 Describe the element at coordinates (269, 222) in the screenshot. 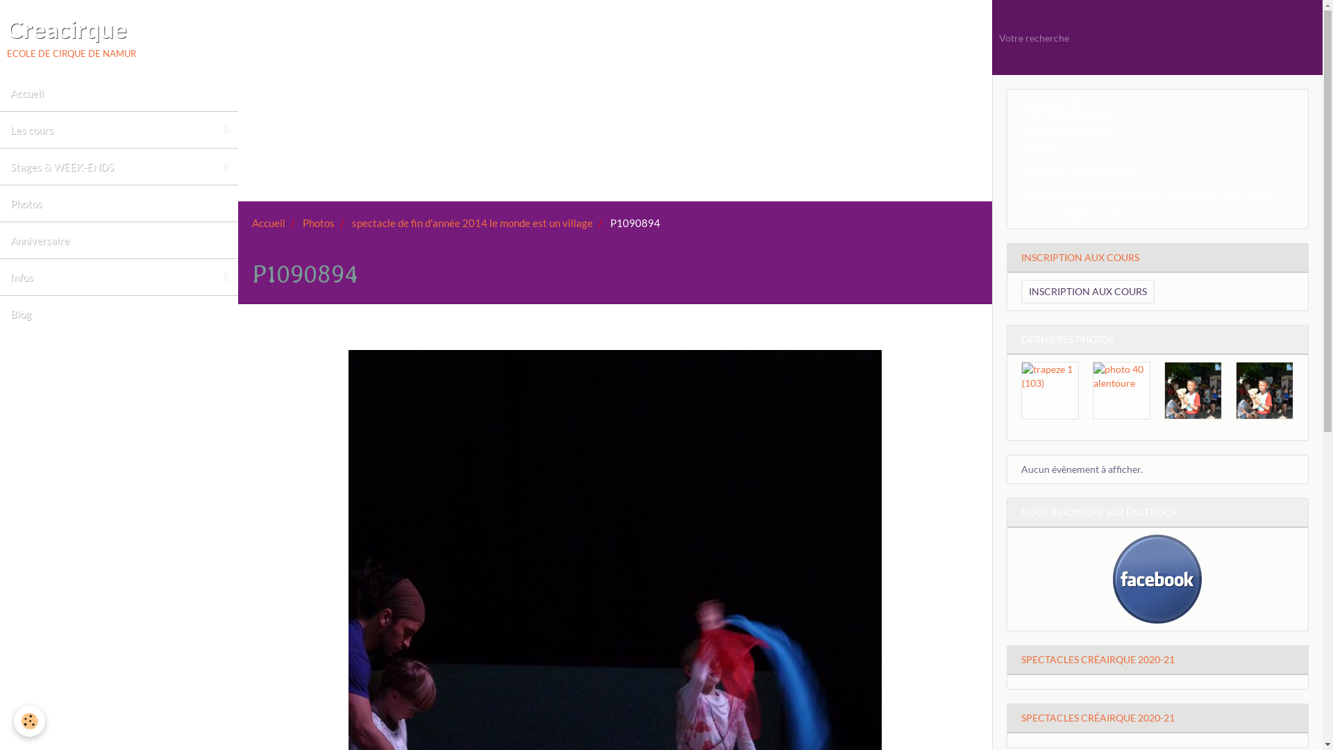

I see `Accueil` at that location.